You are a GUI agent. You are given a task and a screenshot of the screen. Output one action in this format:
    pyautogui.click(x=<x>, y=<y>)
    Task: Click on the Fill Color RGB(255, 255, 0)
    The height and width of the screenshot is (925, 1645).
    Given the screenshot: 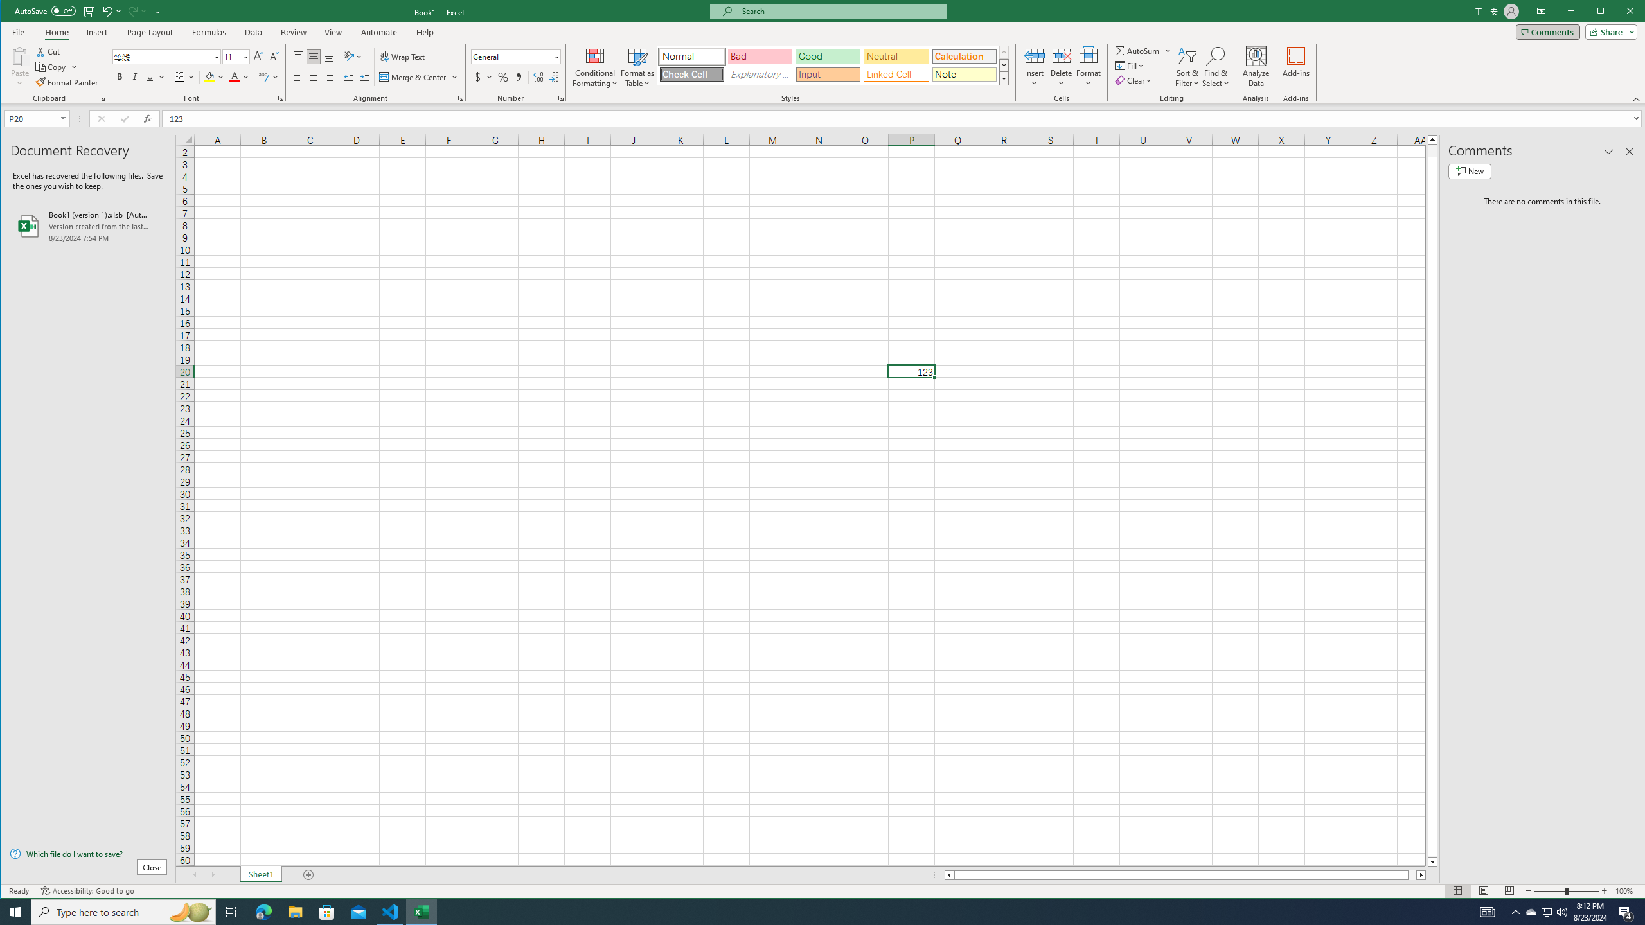 What is the action you would take?
    pyautogui.click(x=209, y=77)
    